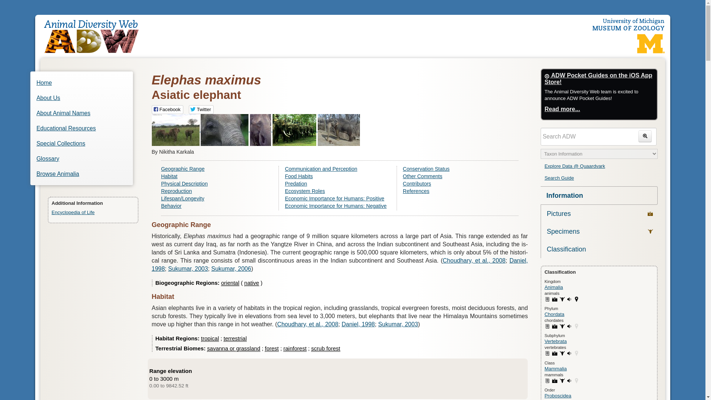 This screenshot has width=711, height=400. Describe the element at coordinates (81, 129) in the screenshot. I see `Educational Resources` at that location.